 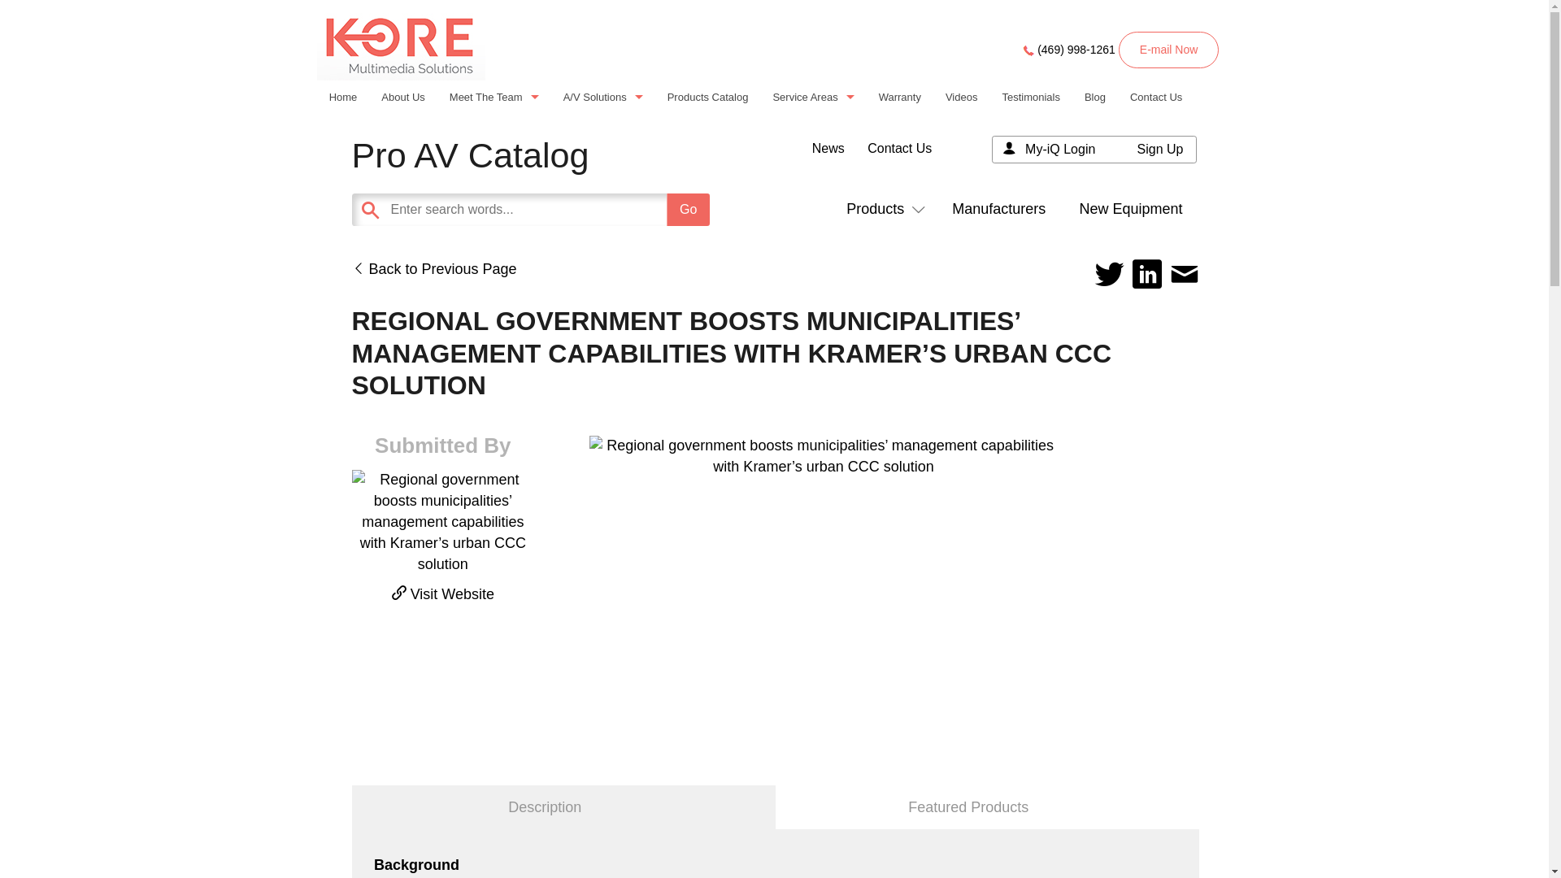 I want to click on About Us, so click(x=402, y=96).